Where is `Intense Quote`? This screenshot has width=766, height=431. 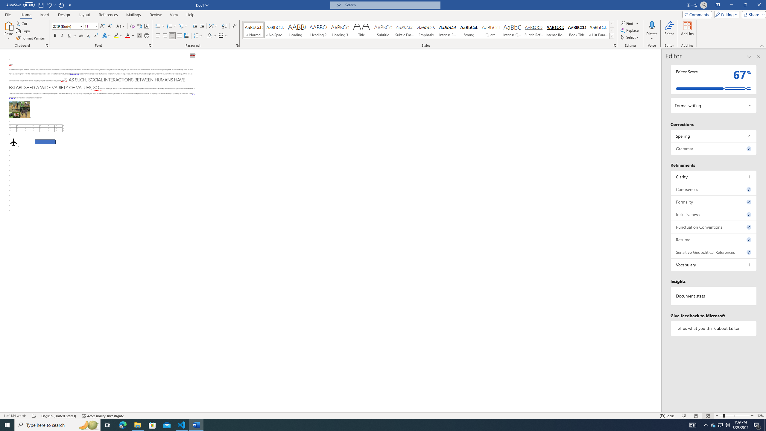 Intense Quote is located at coordinates (512, 30).